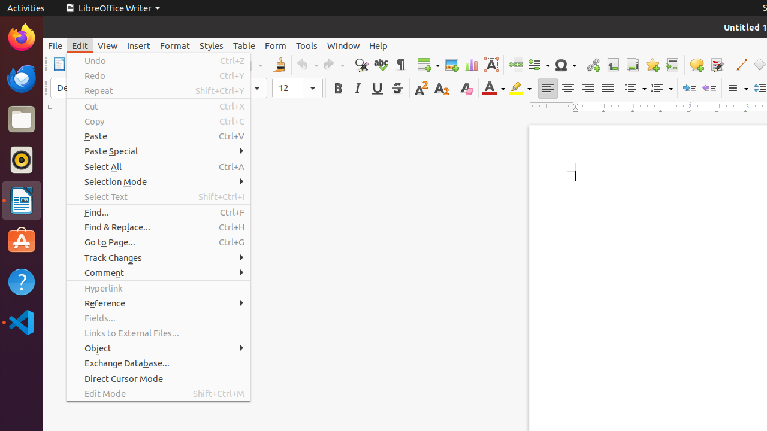  Describe the element at coordinates (491, 65) in the screenshot. I see `Text Box` at that location.